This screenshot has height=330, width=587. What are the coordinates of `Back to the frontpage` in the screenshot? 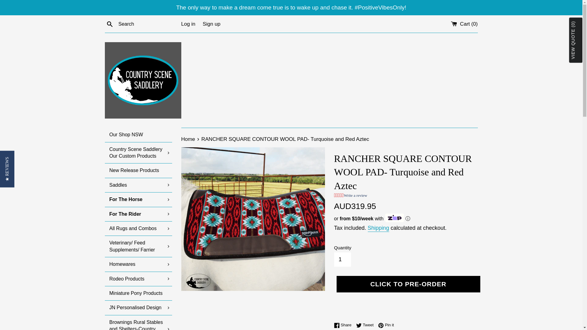 It's located at (188, 139).